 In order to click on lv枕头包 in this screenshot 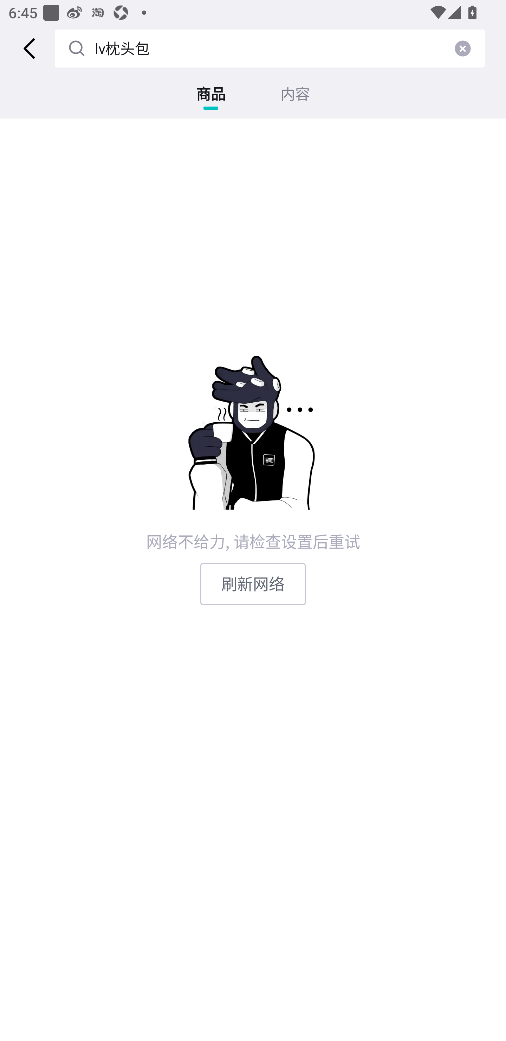, I will do `click(270, 48)`.